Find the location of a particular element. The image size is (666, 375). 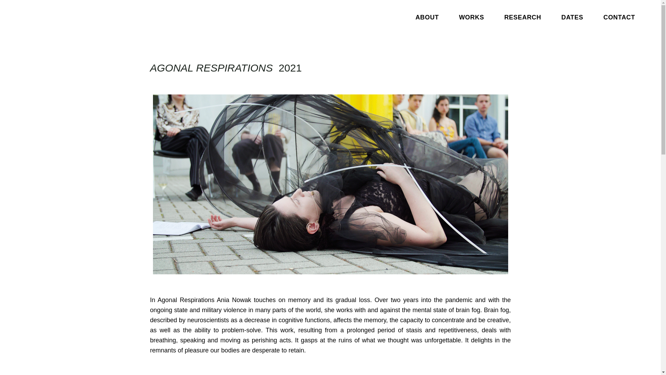

WORKS is located at coordinates (471, 17).